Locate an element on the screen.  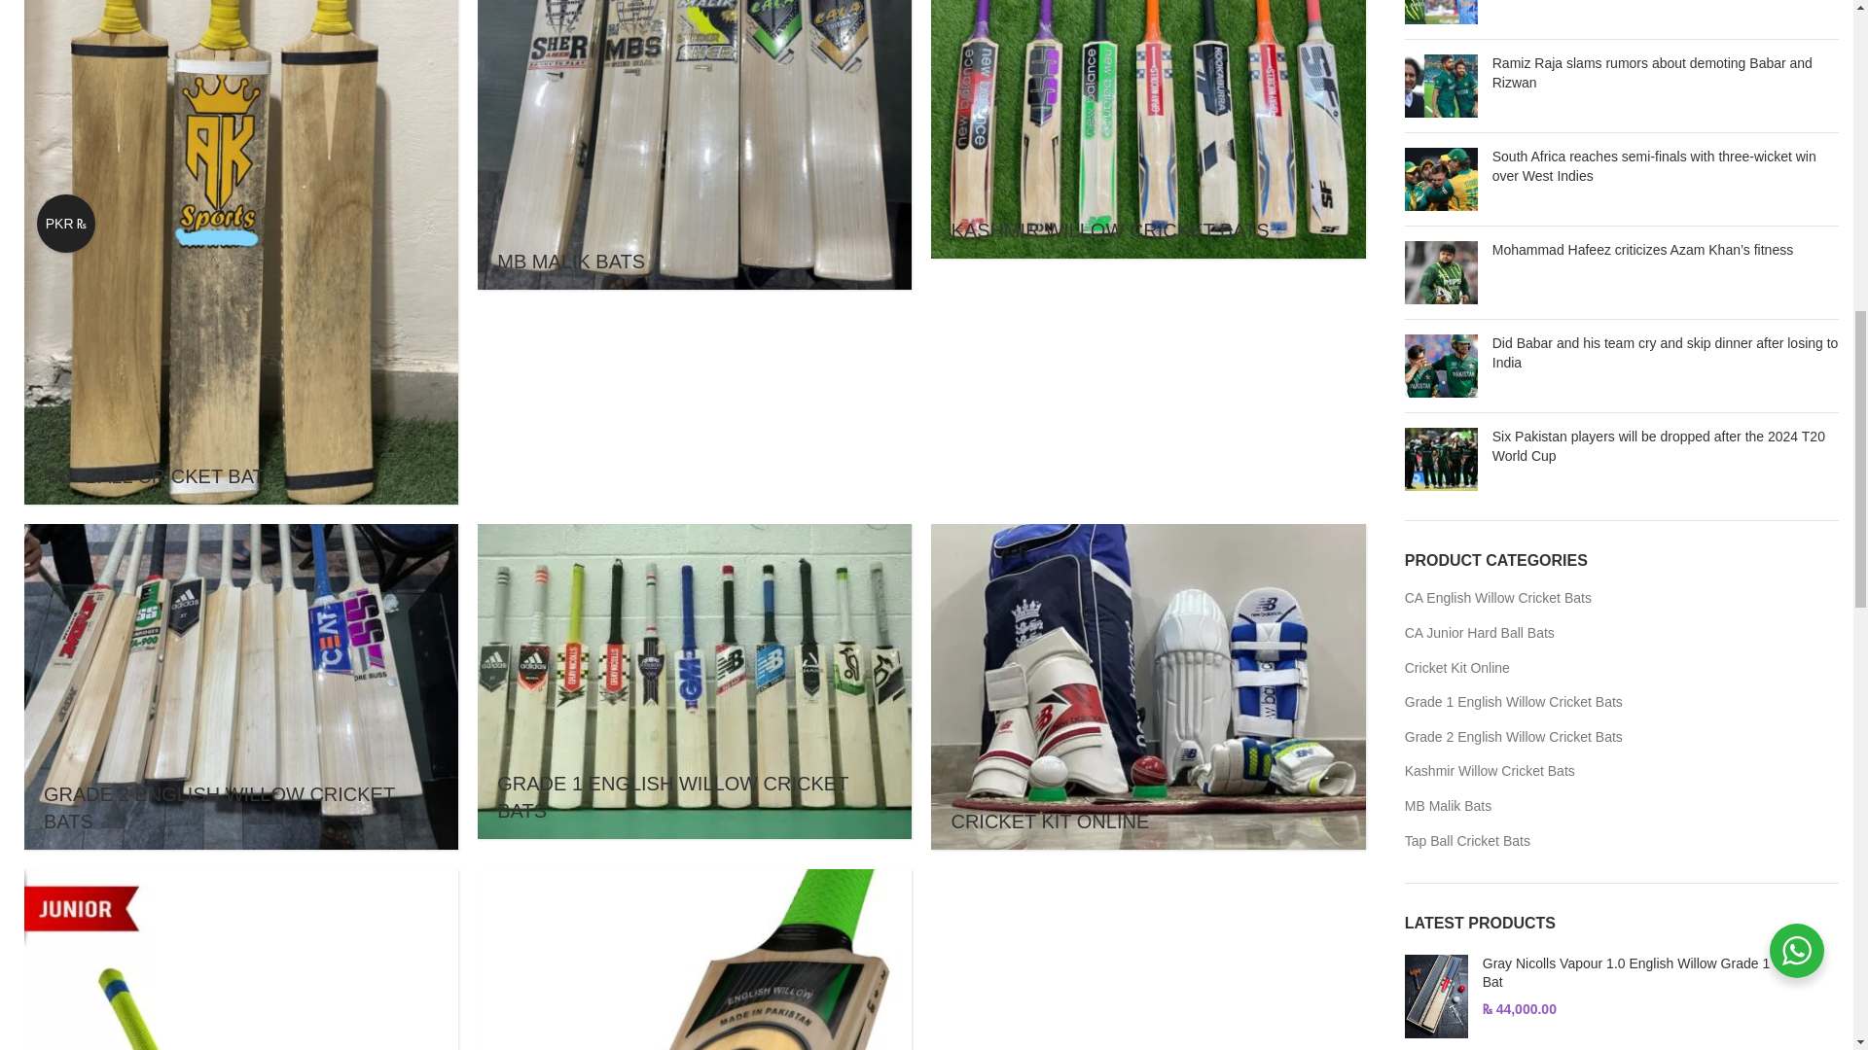
south africs is located at coordinates (1440, 179).